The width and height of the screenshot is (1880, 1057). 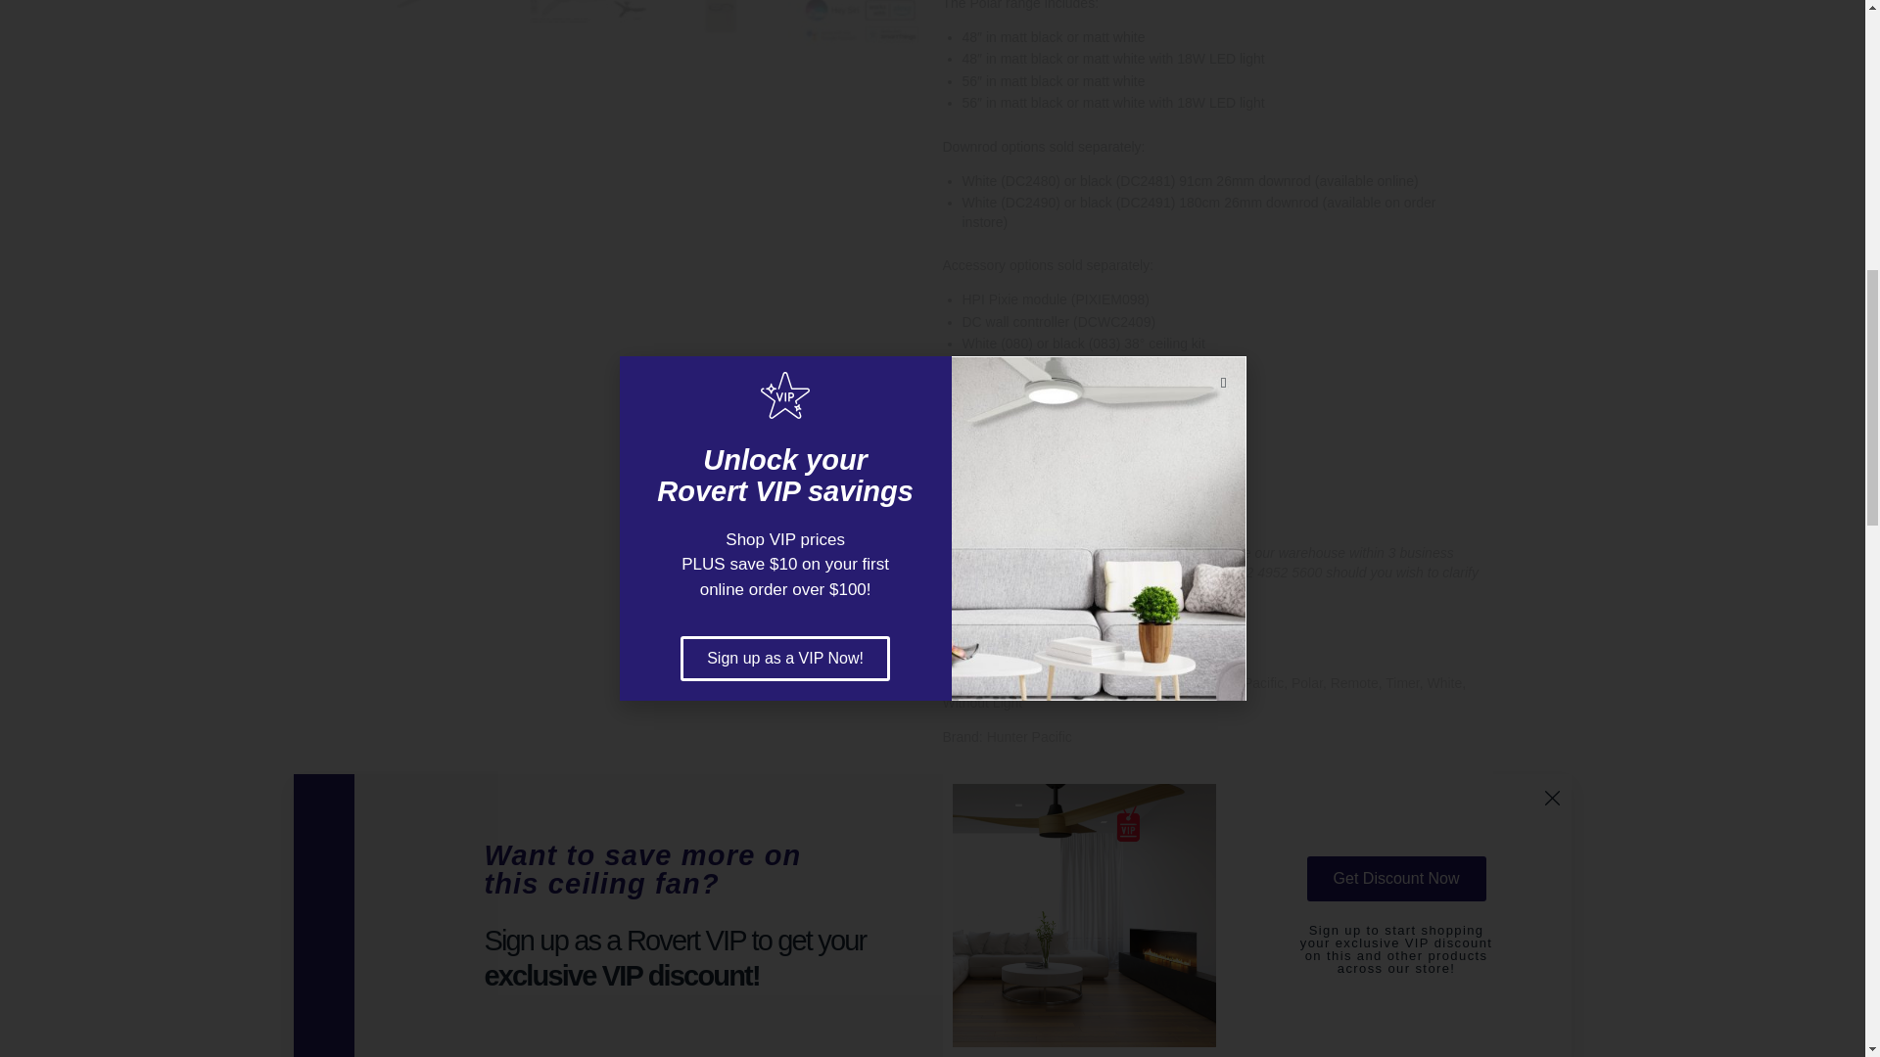 What do you see at coordinates (722, 25) in the screenshot?
I see `Hunter Pac DC 9 Speed Remote` at bounding box center [722, 25].